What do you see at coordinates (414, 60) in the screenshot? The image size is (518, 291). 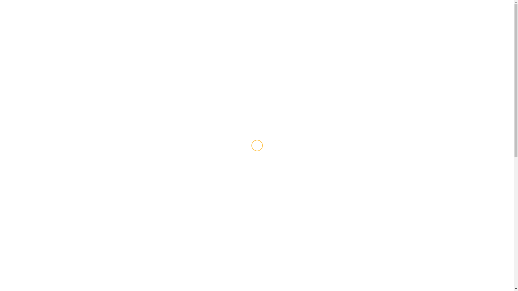 I see `Zoeken` at bounding box center [414, 60].